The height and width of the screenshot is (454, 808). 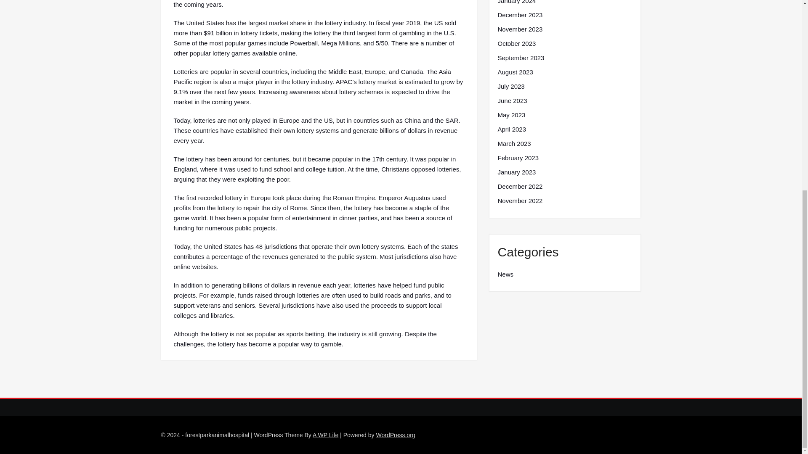 What do you see at coordinates (516, 43) in the screenshot?
I see `October 2023` at bounding box center [516, 43].